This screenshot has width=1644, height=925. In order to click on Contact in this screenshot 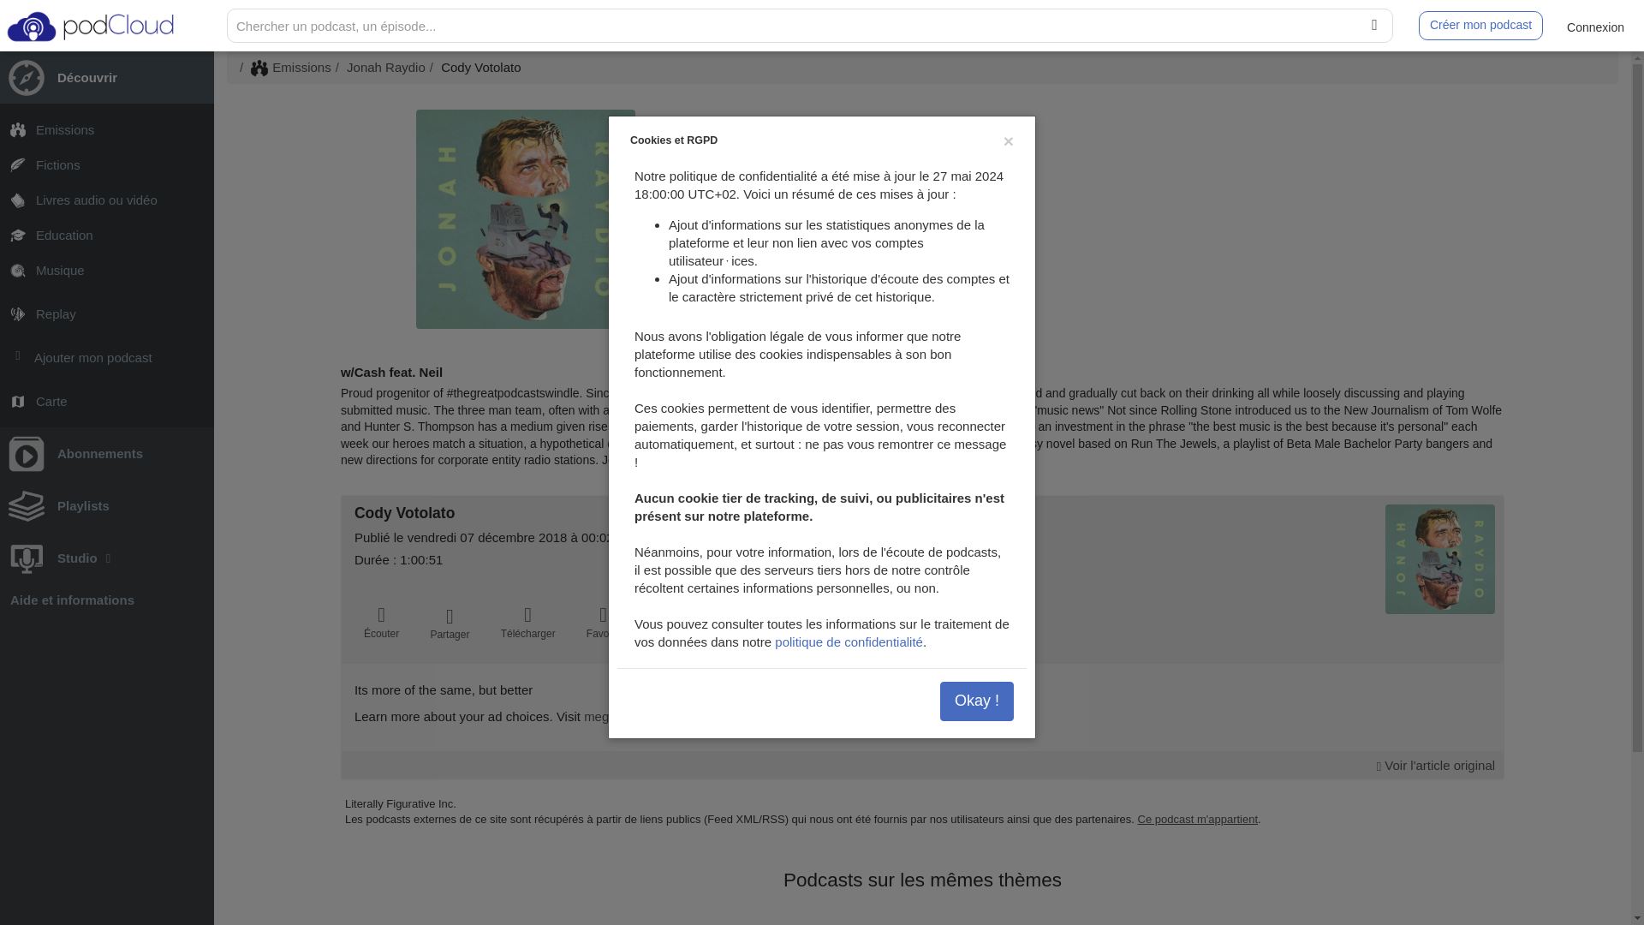, I will do `click(913, 223)`.